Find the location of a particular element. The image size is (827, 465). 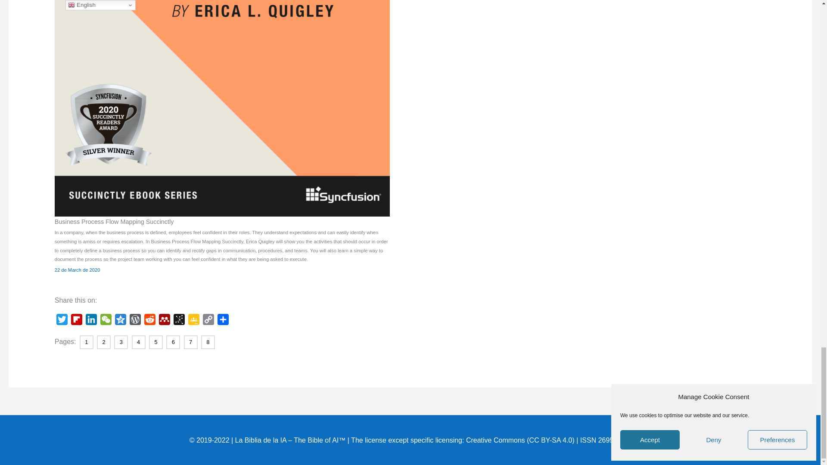

WordPress is located at coordinates (135, 321).